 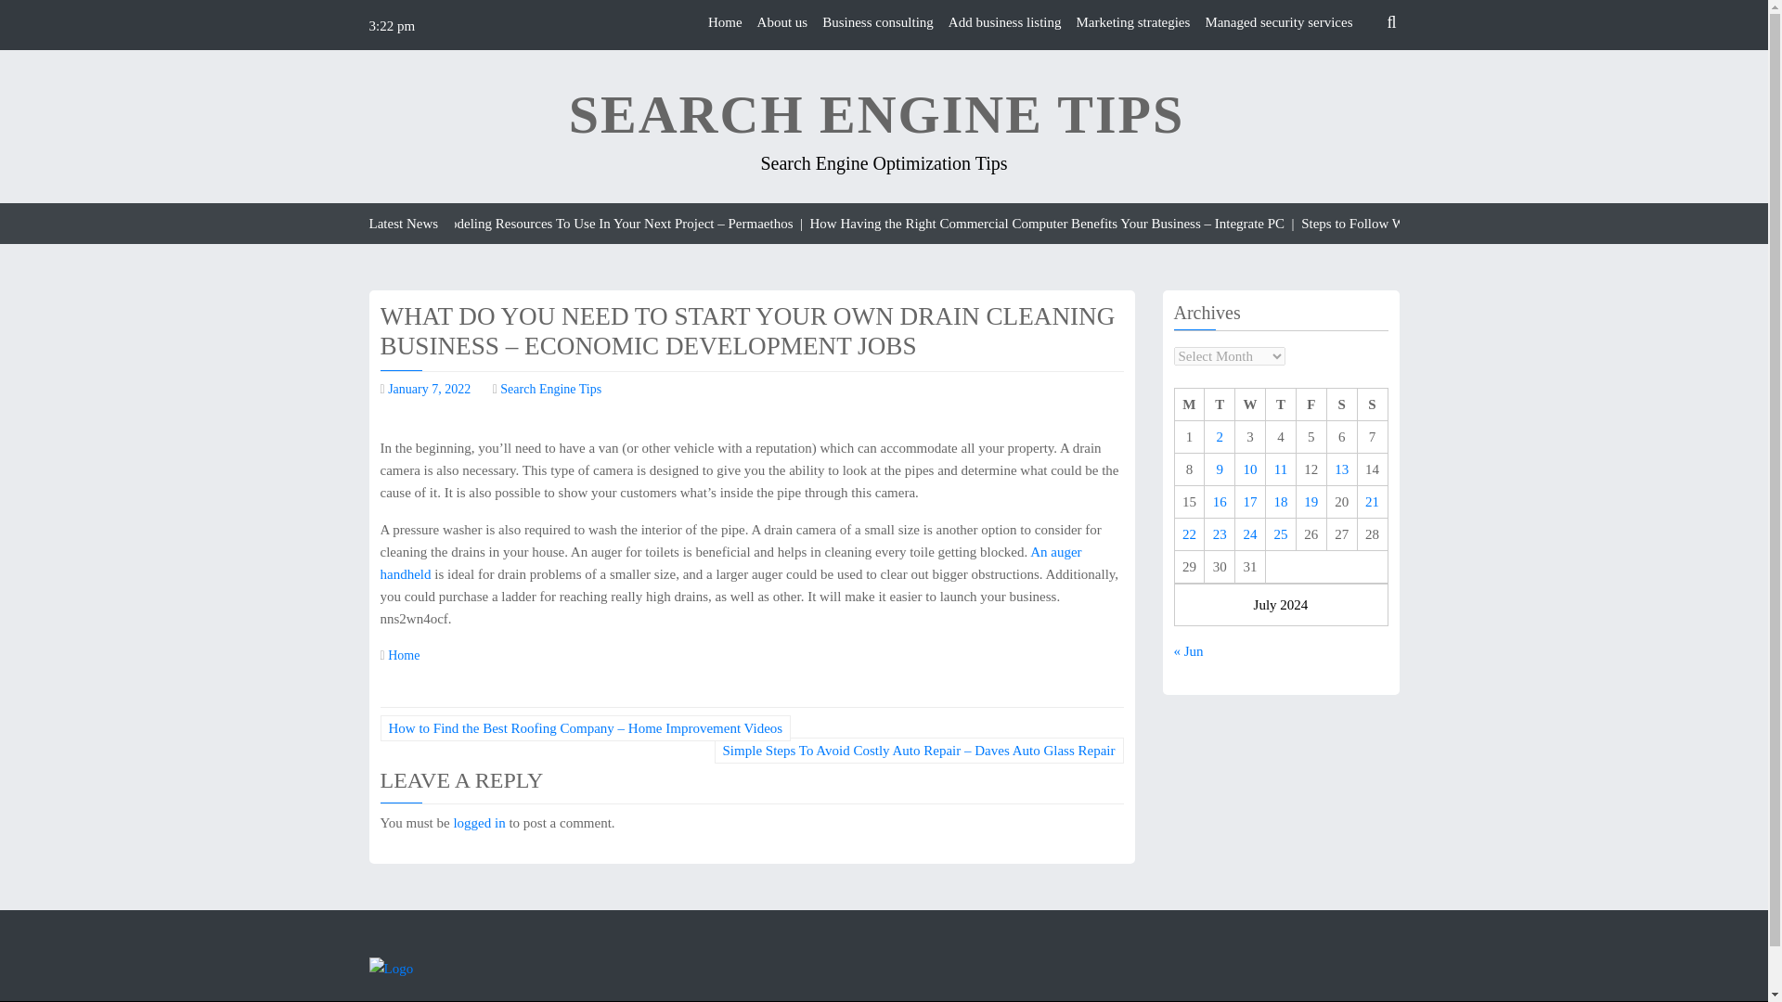 I want to click on Add business listing, so click(x=1004, y=22).